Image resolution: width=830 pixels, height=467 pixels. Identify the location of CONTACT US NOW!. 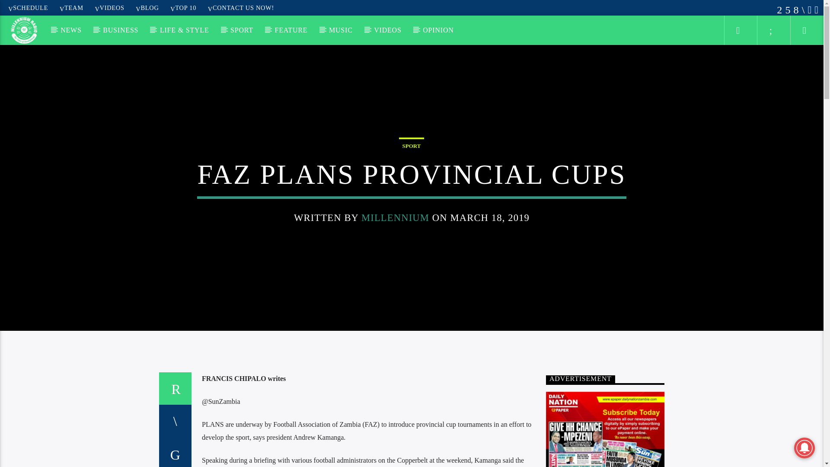
(240, 7).